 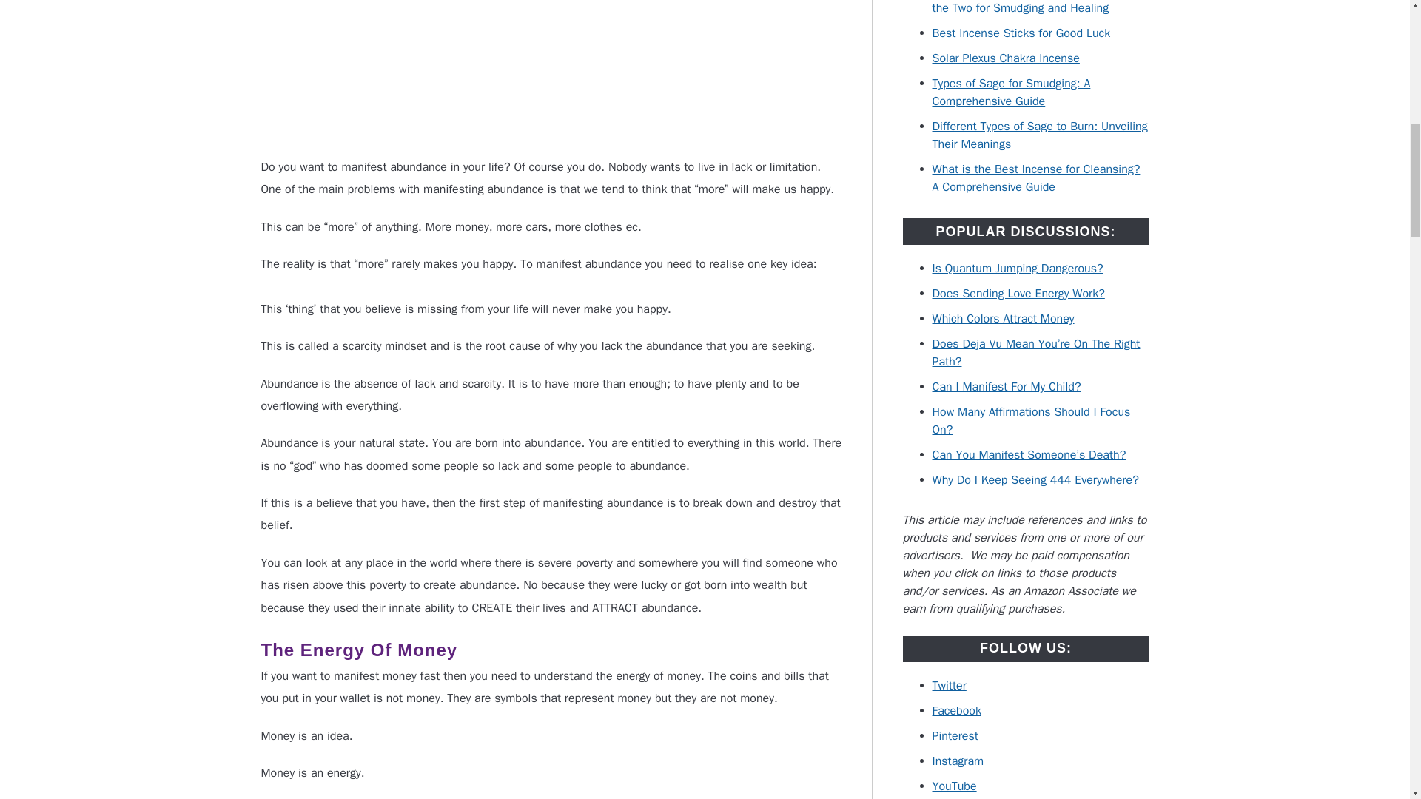 I want to click on Different Types of Sage to Burn: Unveiling Their Meanings, so click(x=1040, y=135).